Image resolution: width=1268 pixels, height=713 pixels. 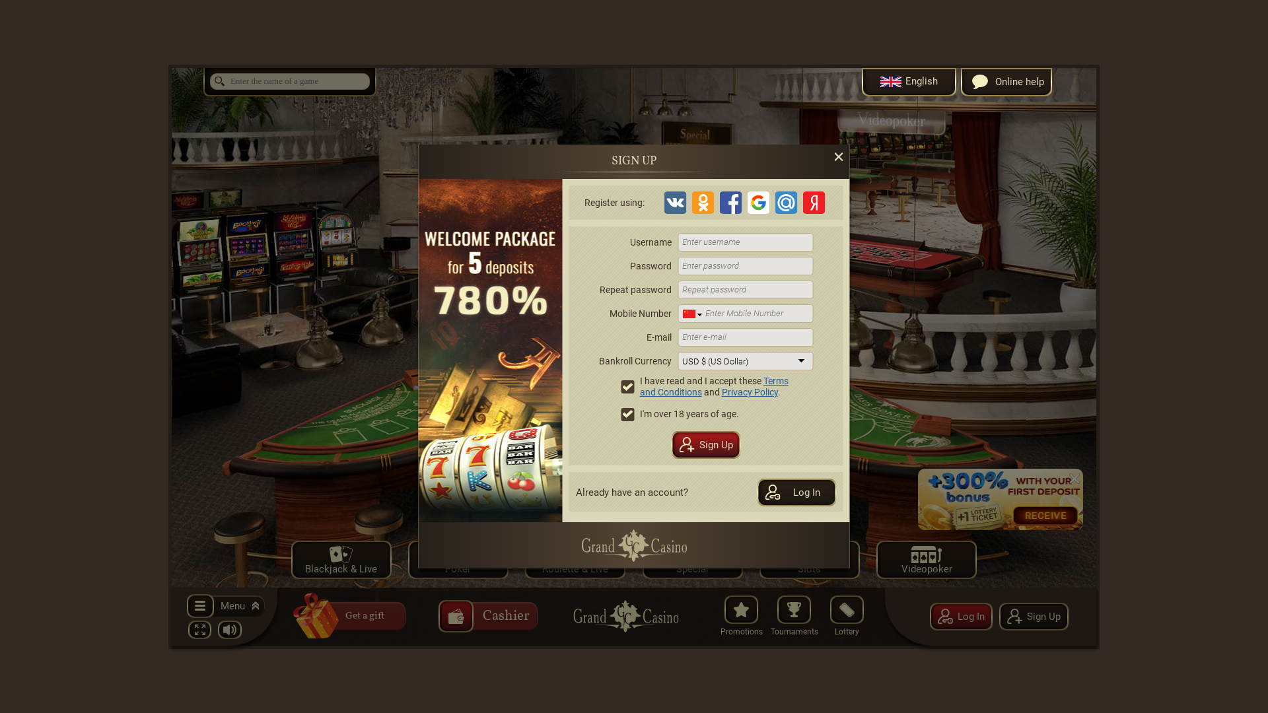 What do you see at coordinates (796, 492) in the screenshot?
I see `Log In` at bounding box center [796, 492].